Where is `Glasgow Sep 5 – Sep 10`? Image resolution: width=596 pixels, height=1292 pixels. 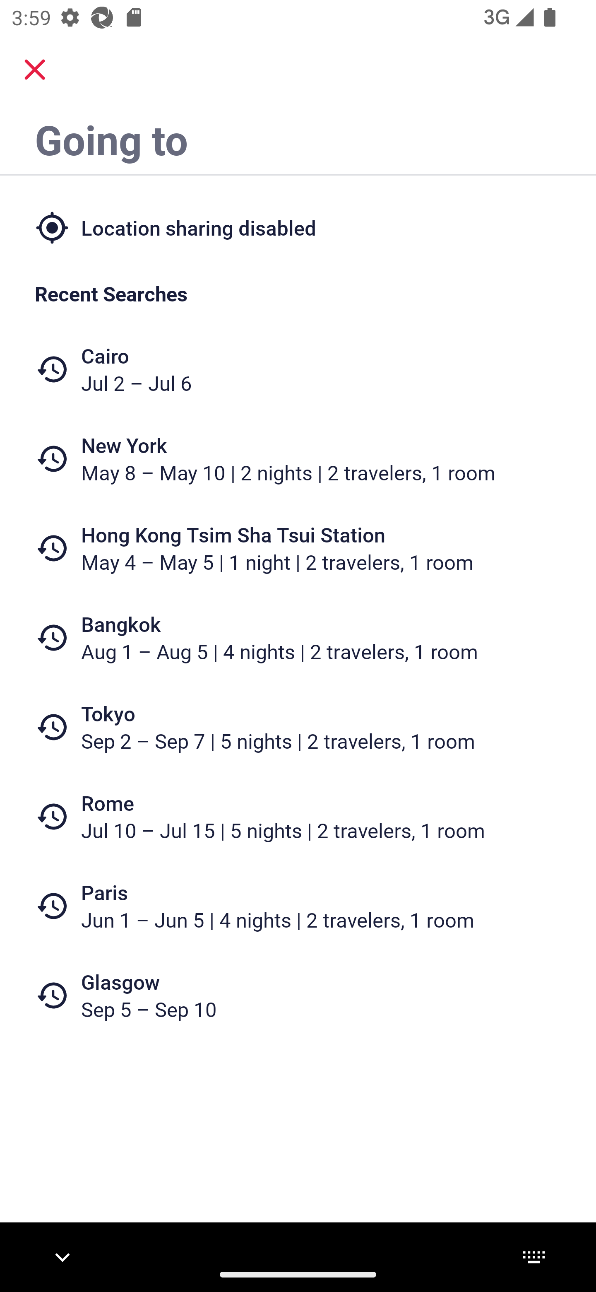
Glasgow Sep 5 – Sep 10 is located at coordinates (298, 996).